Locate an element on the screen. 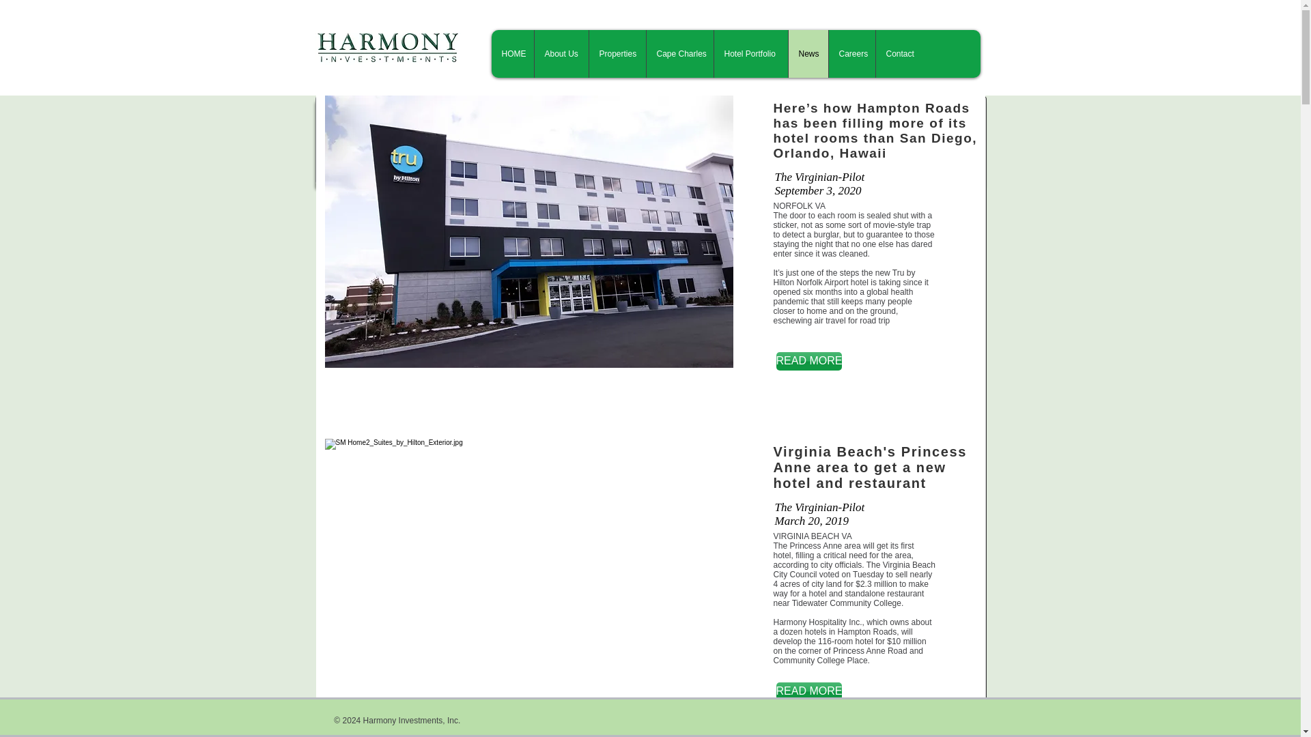 This screenshot has width=1311, height=737. Careers is located at coordinates (851, 54).